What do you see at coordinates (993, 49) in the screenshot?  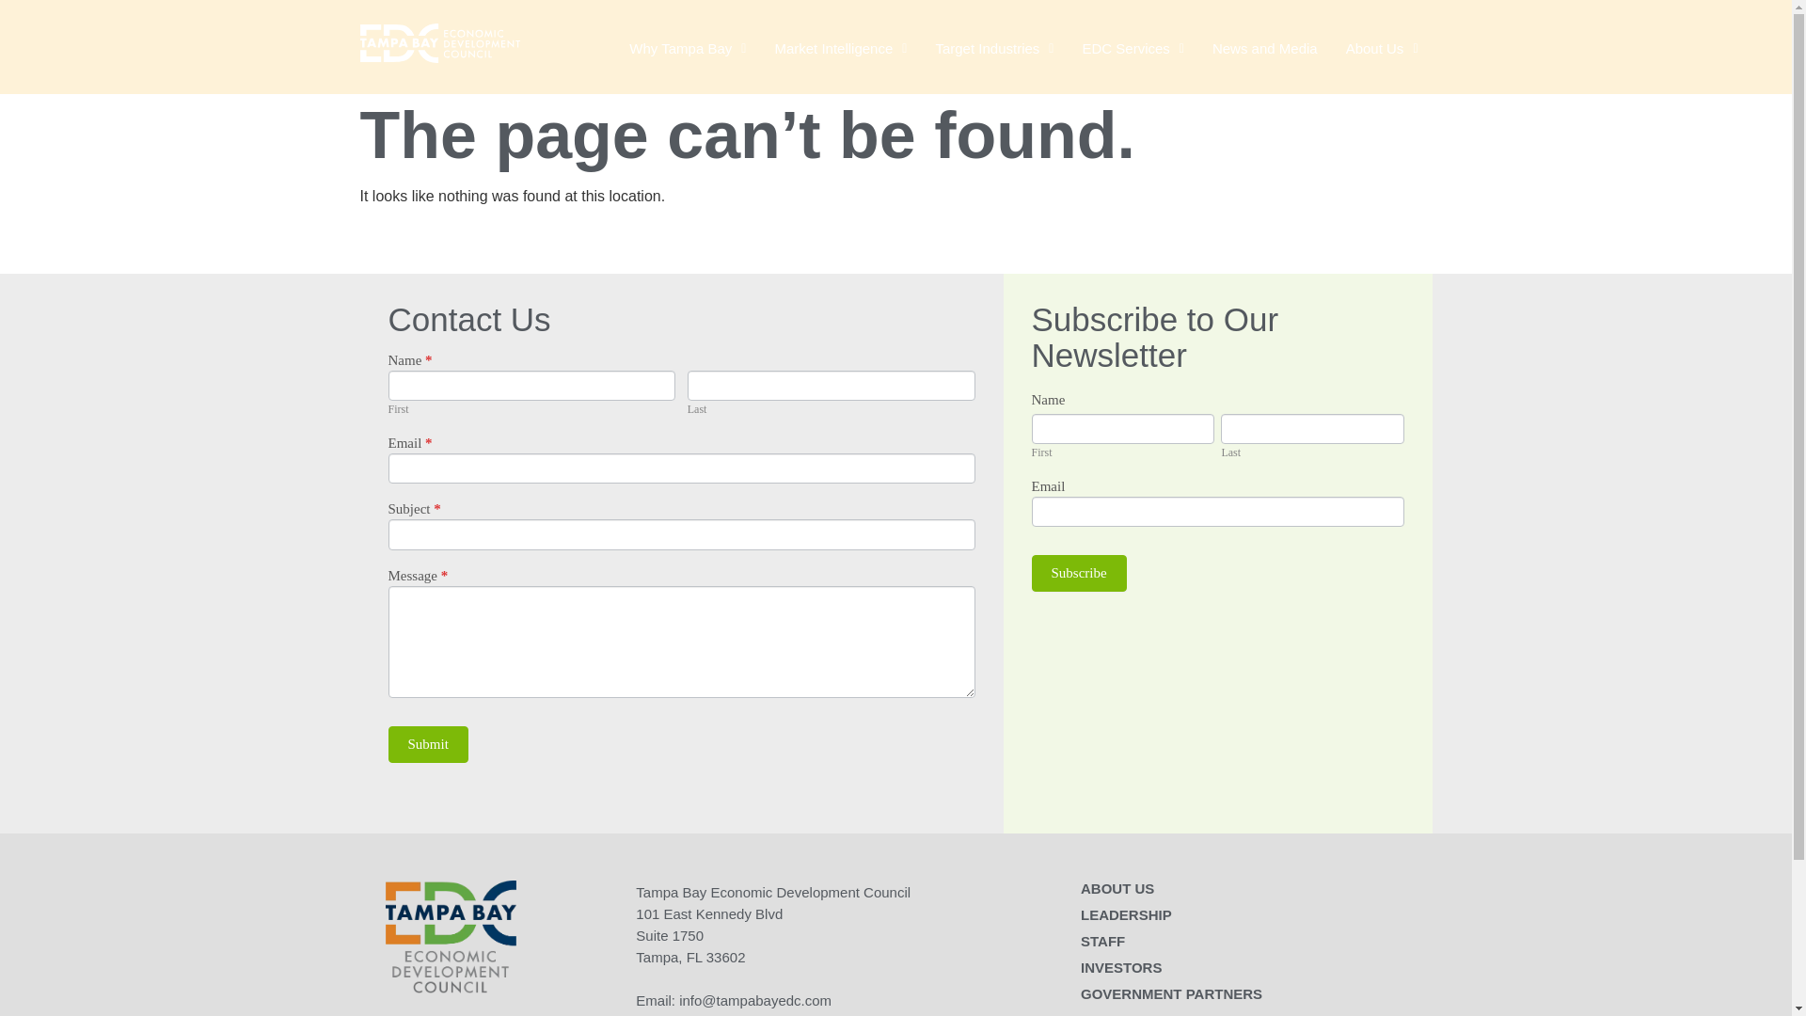 I see `Target Industries` at bounding box center [993, 49].